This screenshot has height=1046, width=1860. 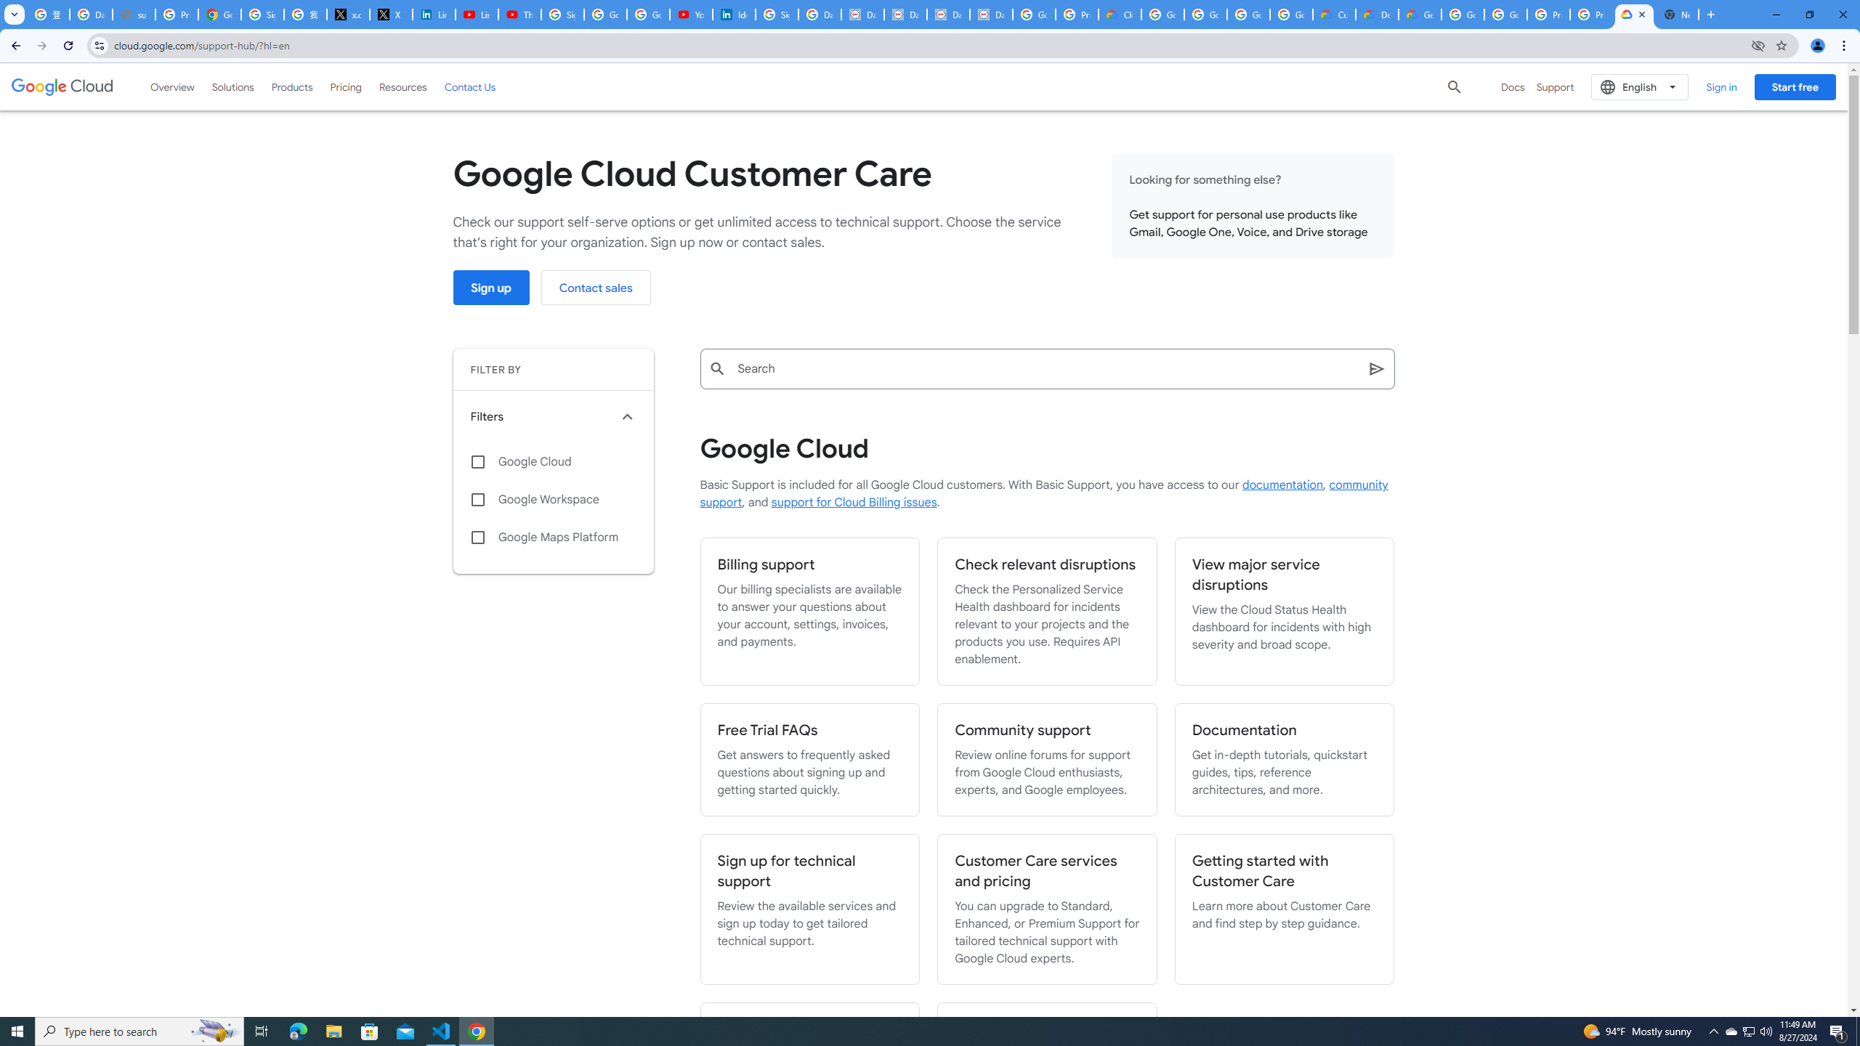 I want to click on Overview, so click(x=173, y=86).